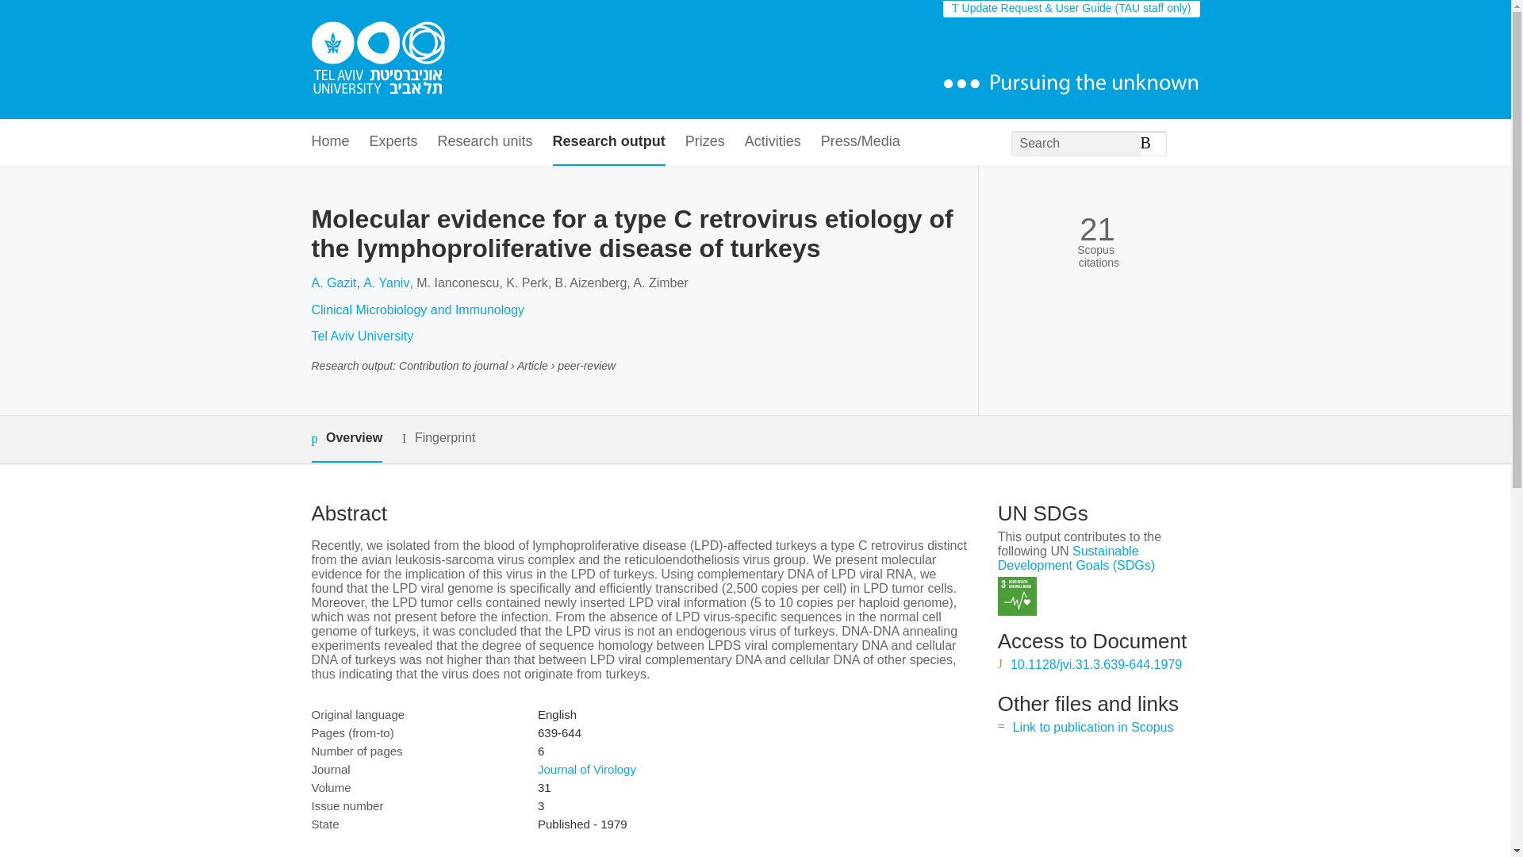 The width and height of the screenshot is (1523, 857). What do you see at coordinates (438, 438) in the screenshot?
I see `Fingerprint` at bounding box center [438, 438].